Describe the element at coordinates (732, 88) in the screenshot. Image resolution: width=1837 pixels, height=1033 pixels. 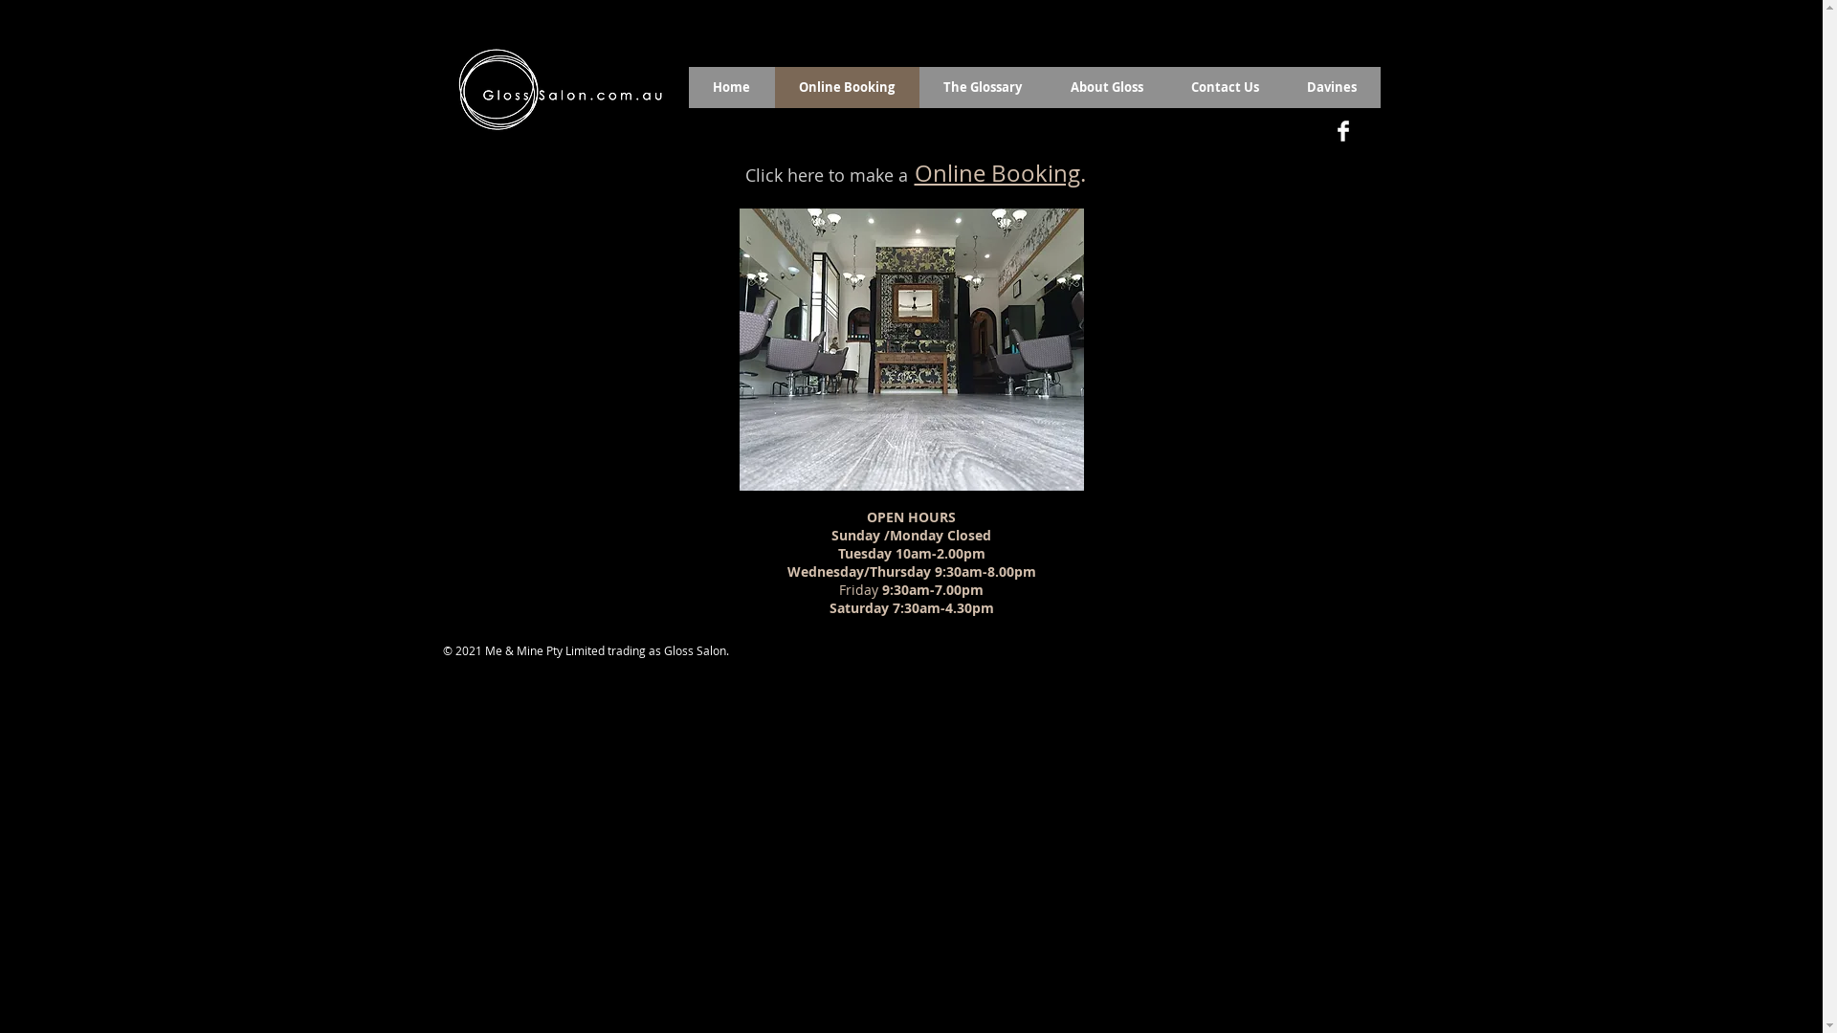
I see `Home` at that location.